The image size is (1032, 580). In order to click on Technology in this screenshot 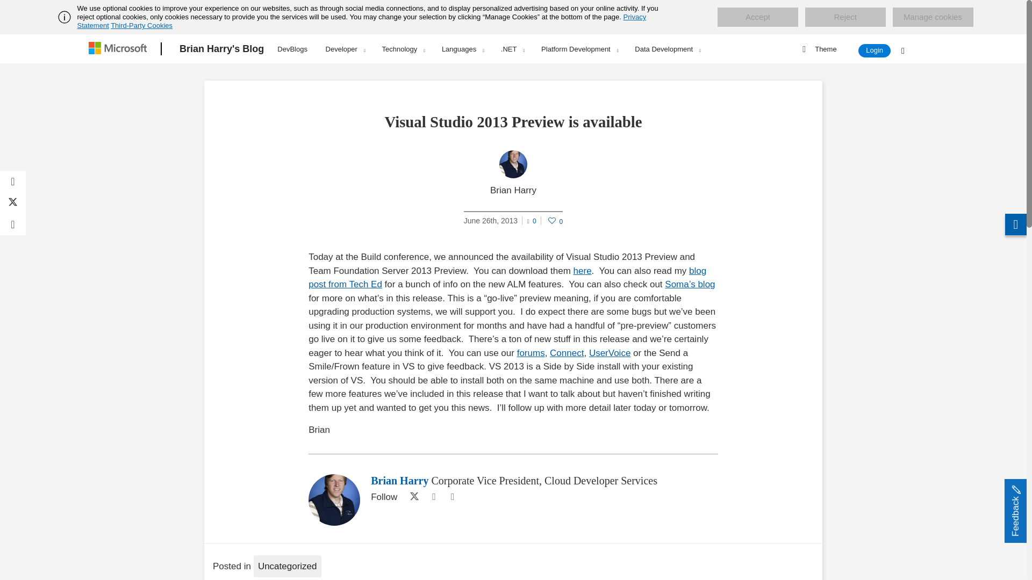, I will do `click(403, 49)`.